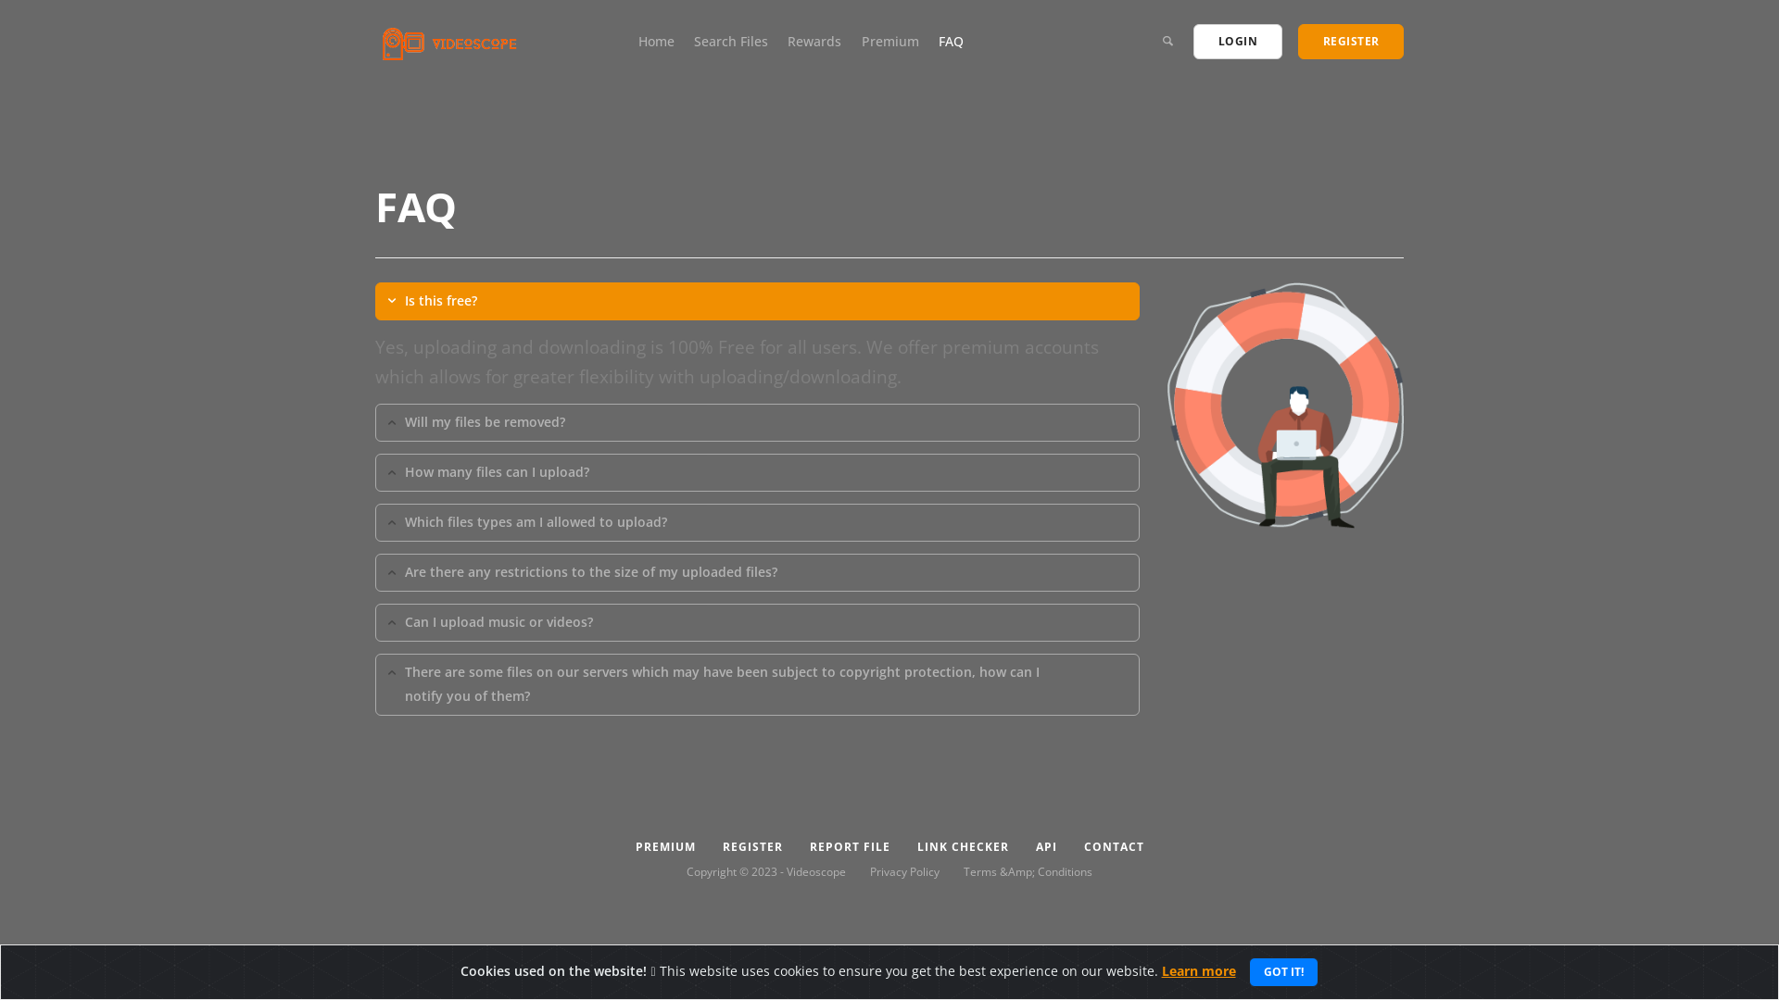 The width and height of the screenshot is (1779, 1000). I want to click on Home, so click(656, 41).